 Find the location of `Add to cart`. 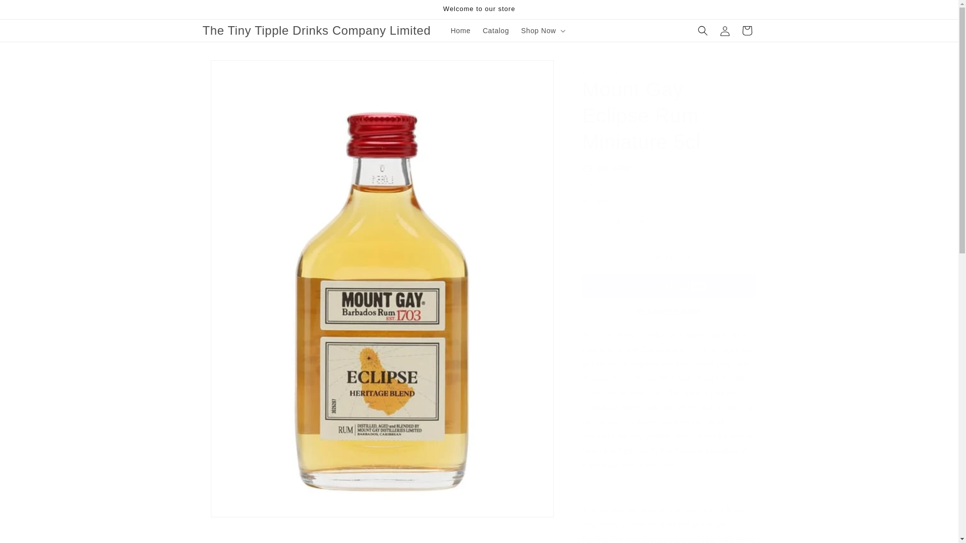

Add to cart is located at coordinates (669, 257).